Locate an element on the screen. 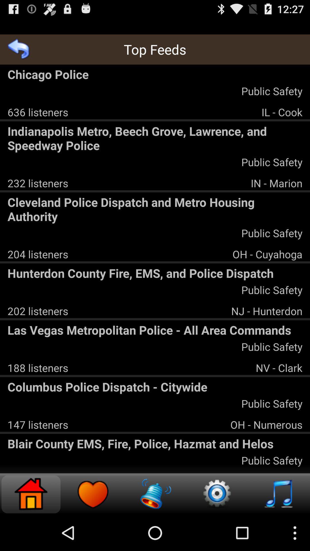  click the bell icon is located at coordinates (155, 494).